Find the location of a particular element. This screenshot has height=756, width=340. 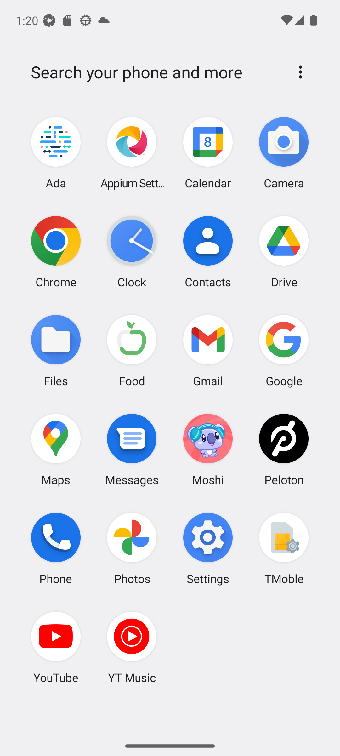

Google is located at coordinates (284, 350).